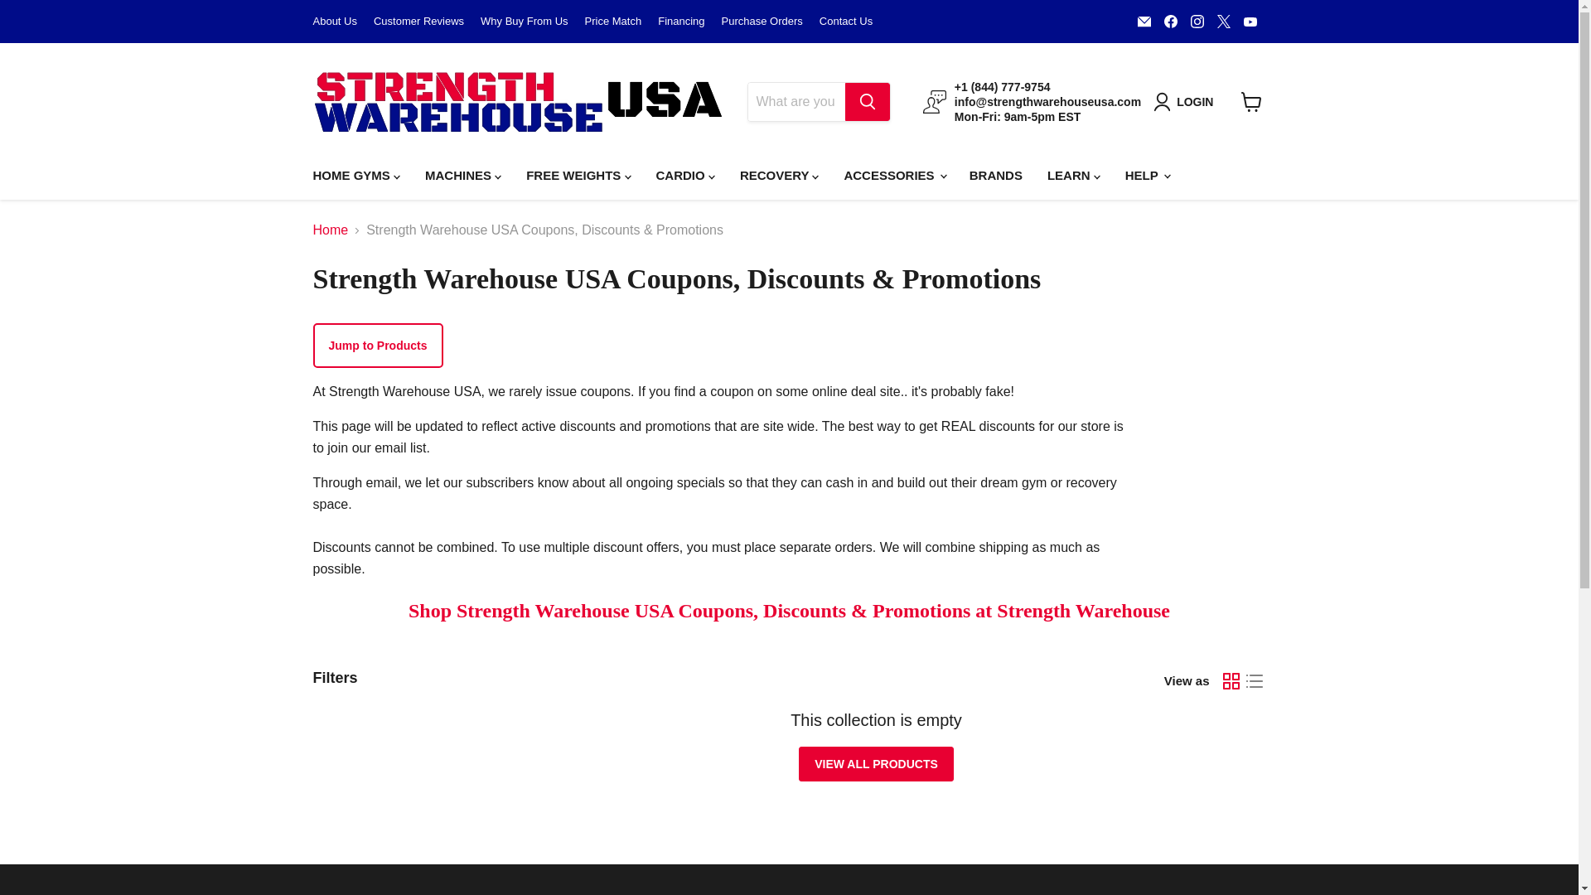  Describe the element at coordinates (681, 22) in the screenshot. I see `Financing` at that location.